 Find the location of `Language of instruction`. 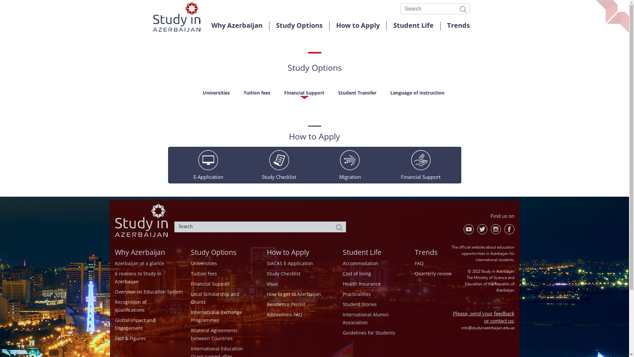

Language of instruction is located at coordinates (417, 95).